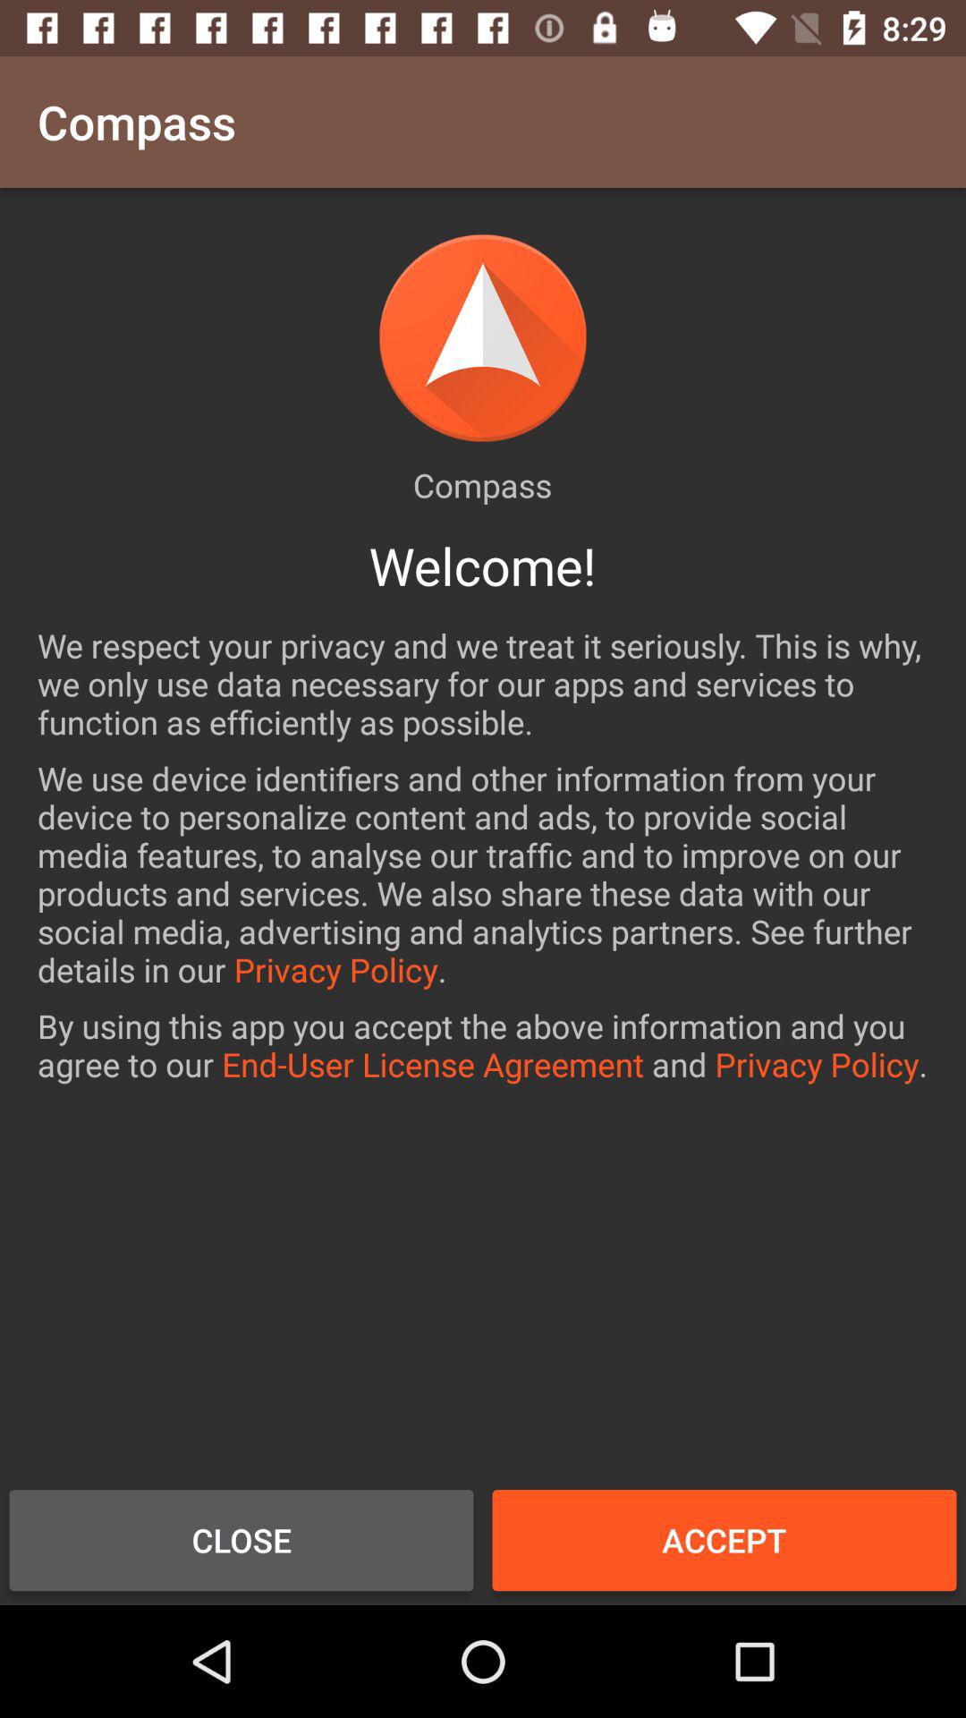 Image resolution: width=966 pixels, height=1718 pixels. Describe the element at coordinates (483, 1045) in the screenshot. I see `turn off by using this` at that location.